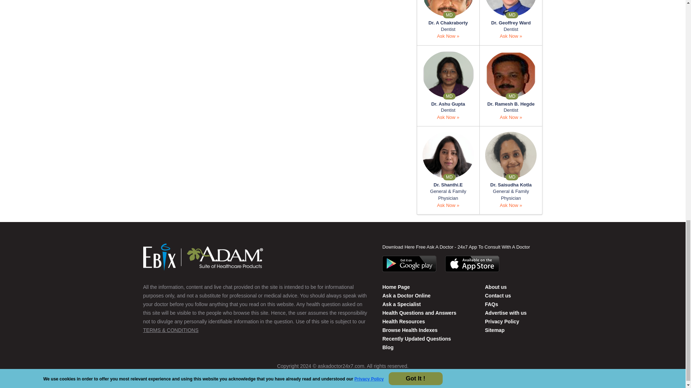 This screenshot has height=388, width=691. I want to click on Home Page, so click(396, 287).